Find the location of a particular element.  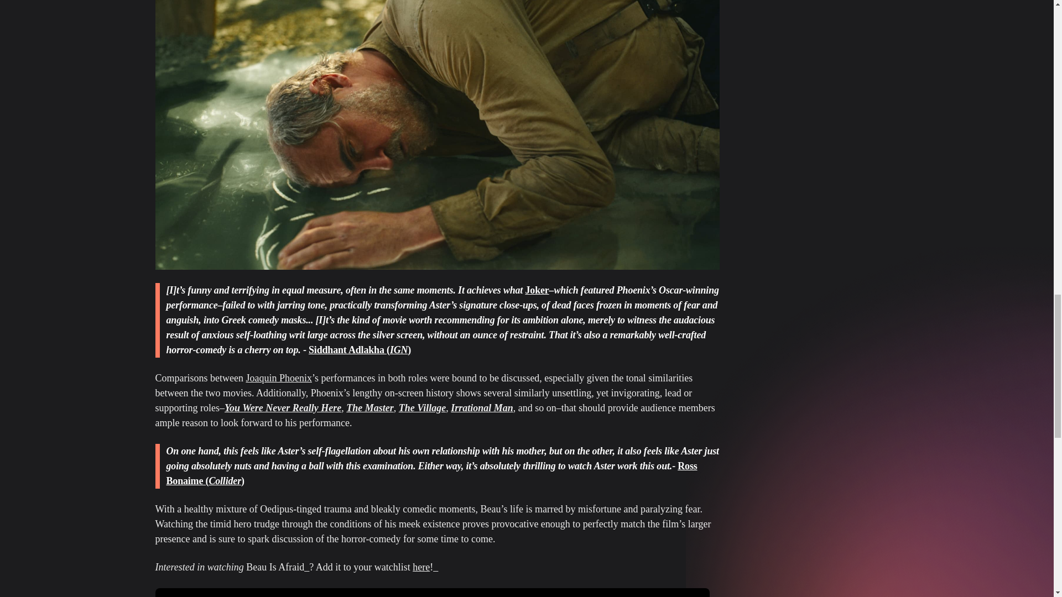

The Master is located at coordinates (369, 408).